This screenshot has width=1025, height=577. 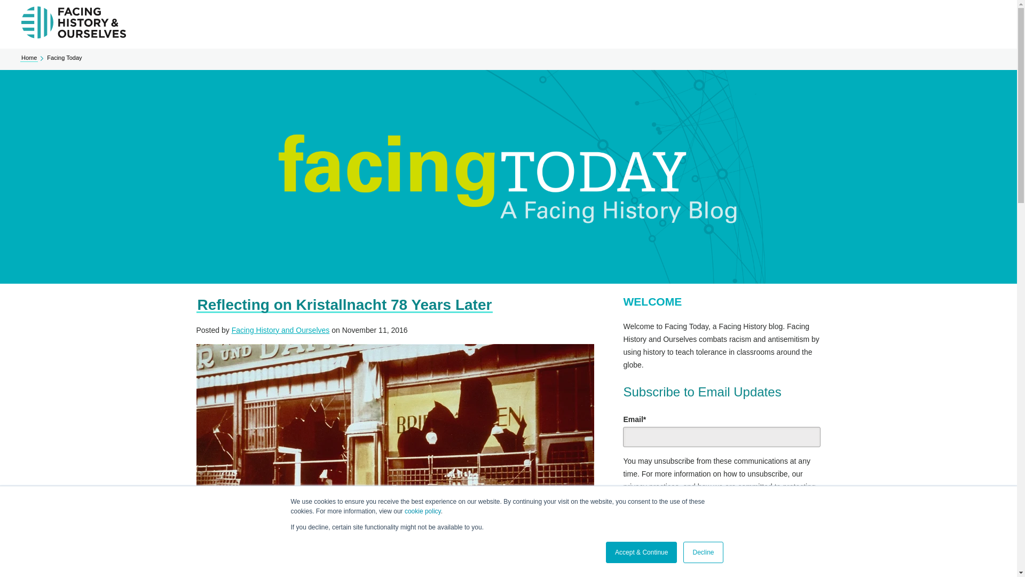 I want to click on Reflecting on Kristallnacht 78 Years Later, so click(x=345, y=305).